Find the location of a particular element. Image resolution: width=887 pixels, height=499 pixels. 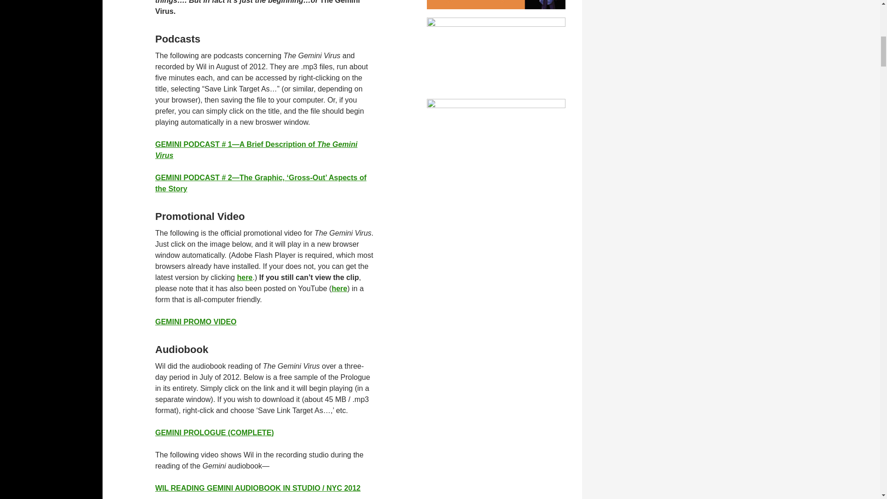

GEMINI PROMO VIDEO is located at coordinates (196, 322).